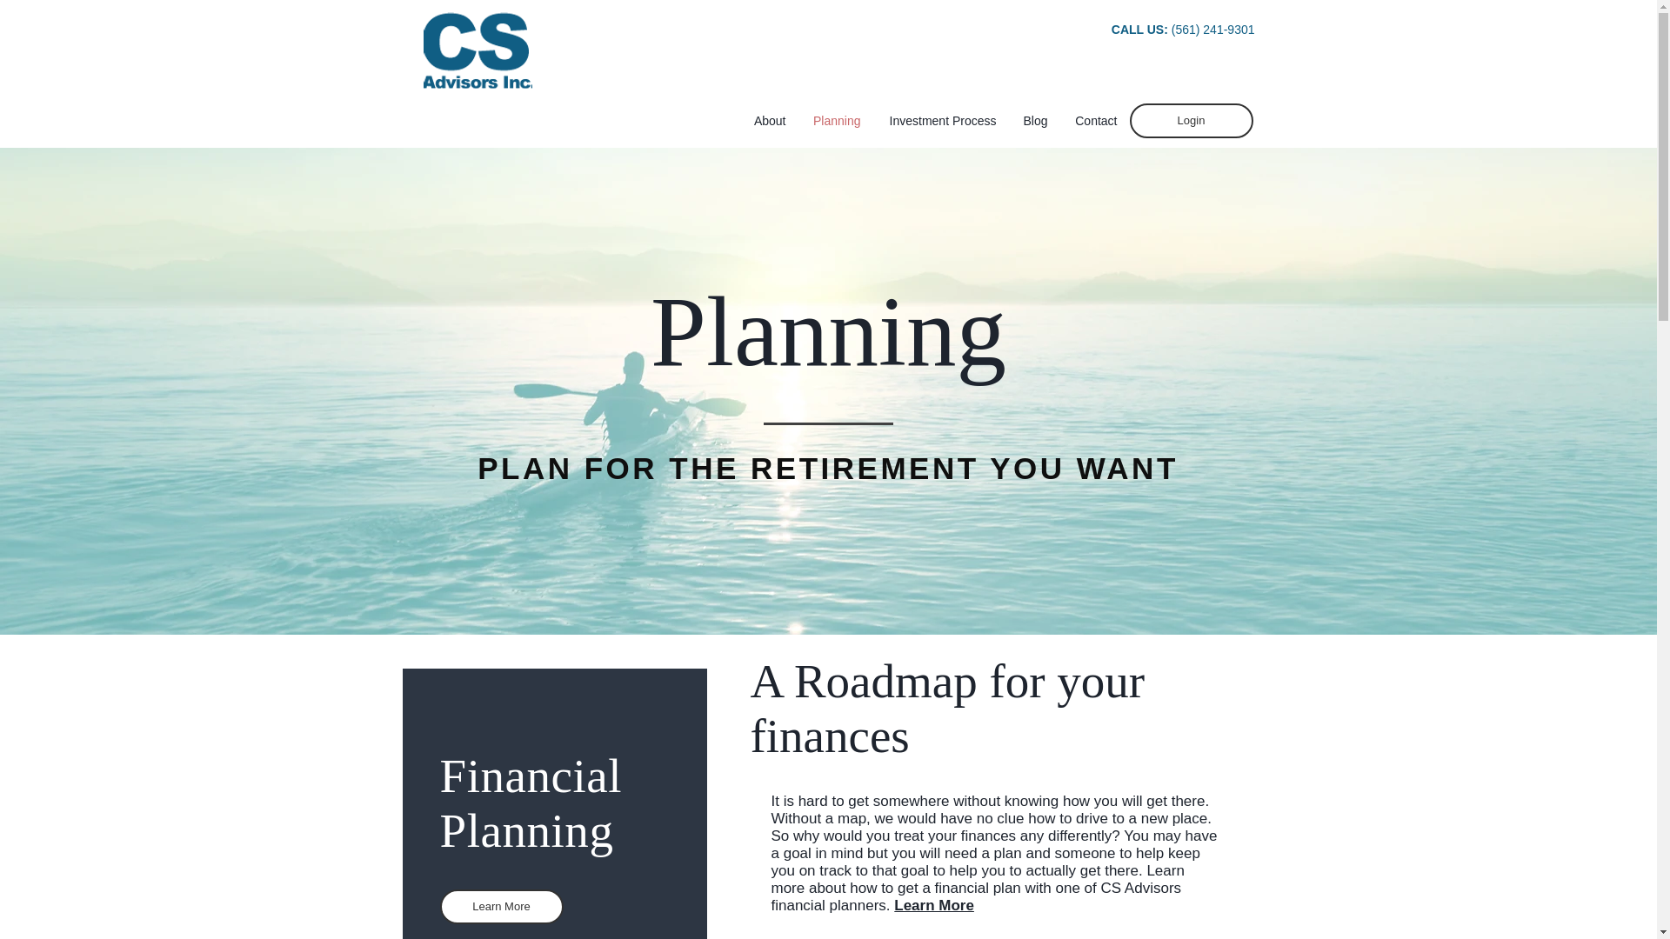 Image resolution: width=1670 pixels, height=939 pixels. Describe the element at coordinates (477, 50) in the screenshot. I see `Home` at that location.